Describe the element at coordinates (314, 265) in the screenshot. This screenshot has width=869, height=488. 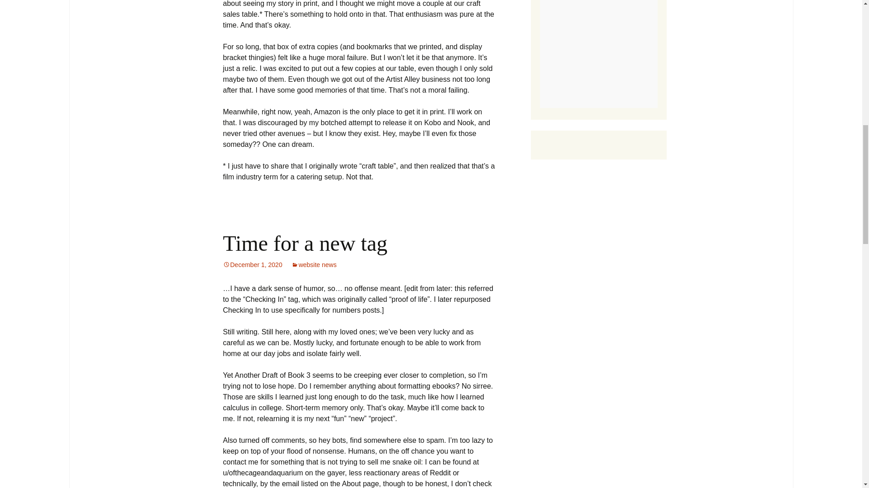
I see `website news` at that location.